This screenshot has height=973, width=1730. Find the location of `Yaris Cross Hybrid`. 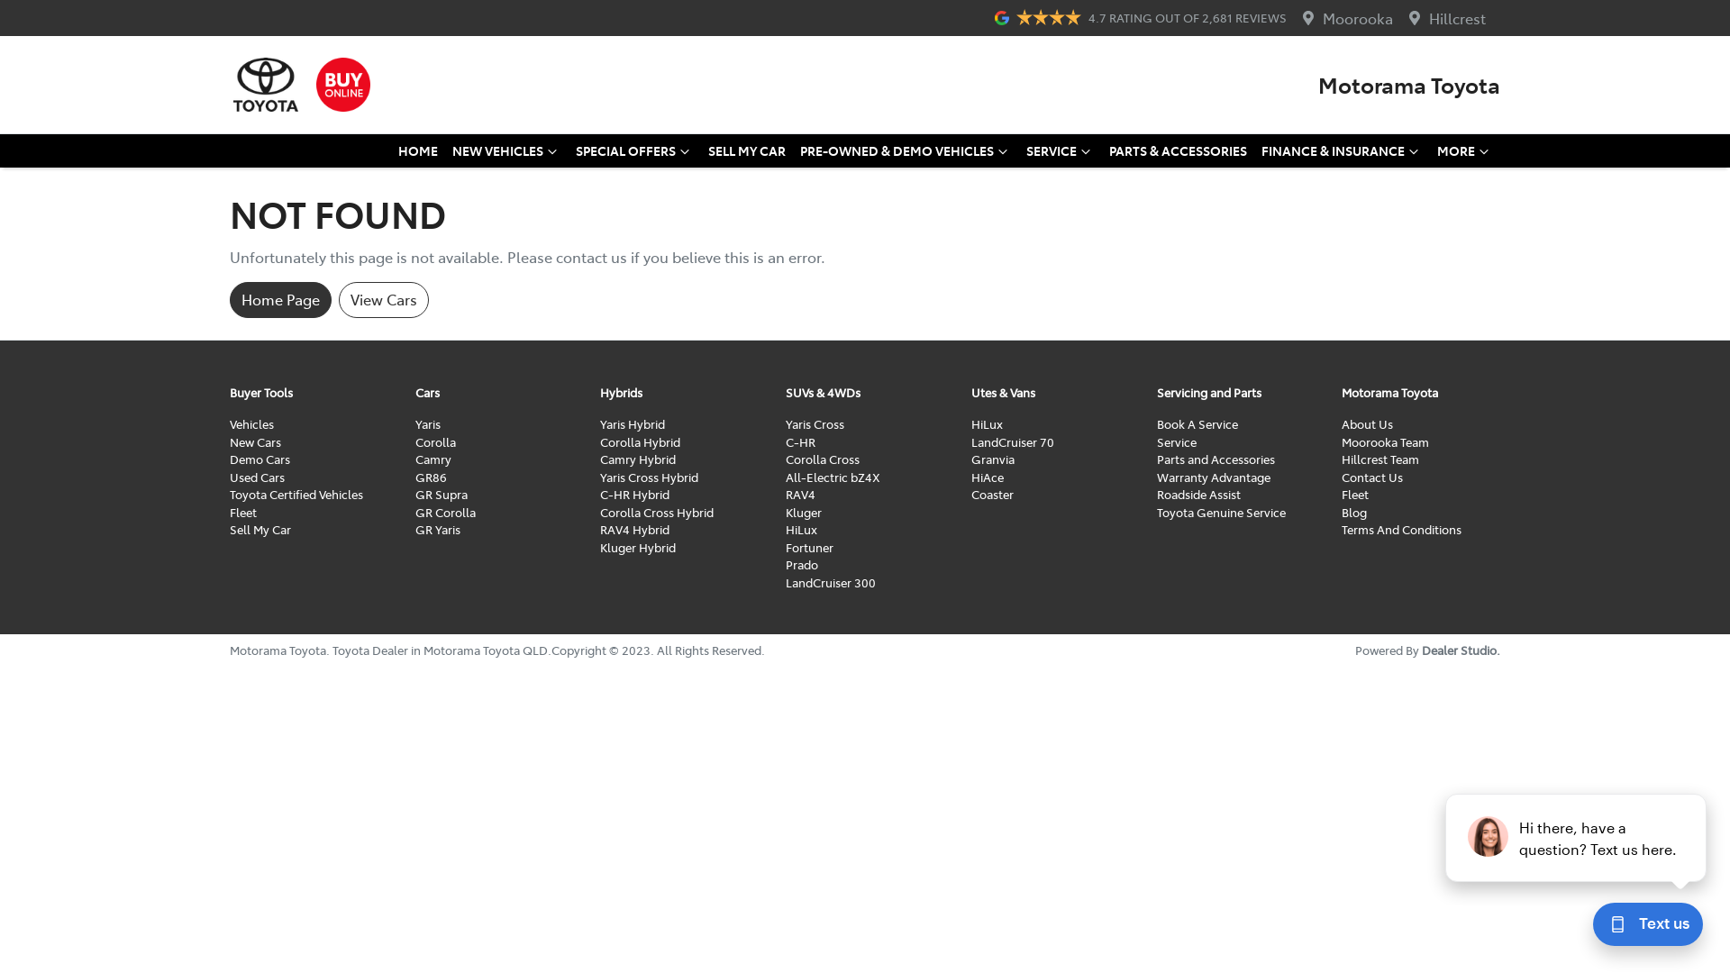

Yaris Cross Hybrid is located at coordinates (649, 477).